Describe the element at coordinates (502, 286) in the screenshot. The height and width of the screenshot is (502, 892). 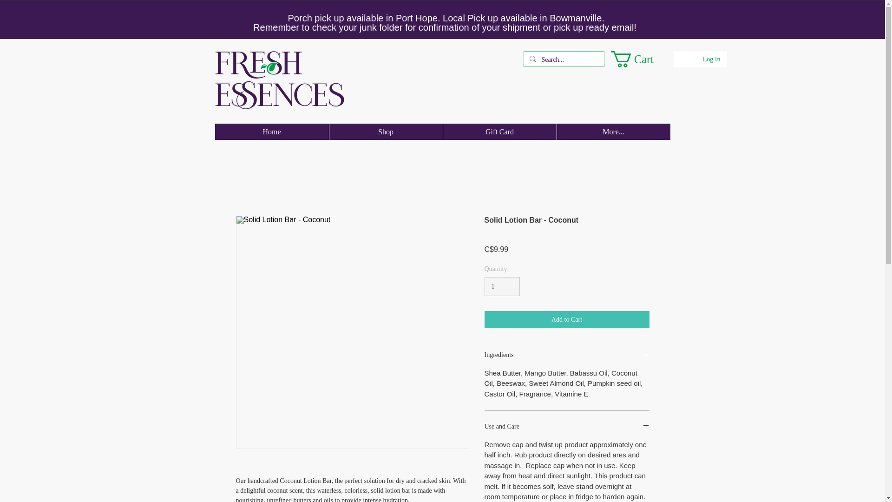
I see `1` at that location.